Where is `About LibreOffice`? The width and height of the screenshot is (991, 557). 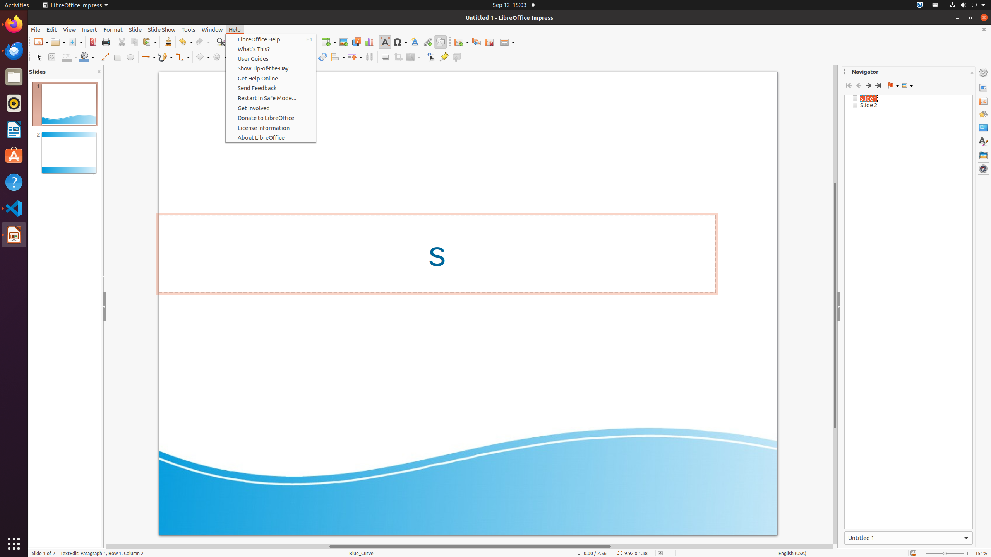
About LibreOffice is located at coordinates (271, 138).